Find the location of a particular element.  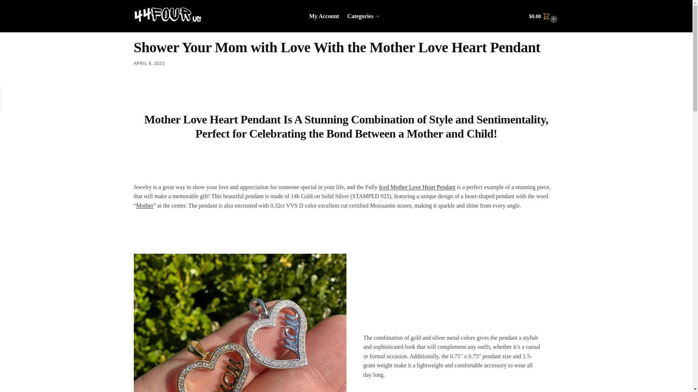

View your shopping cart is located at coordinates (544, 16).